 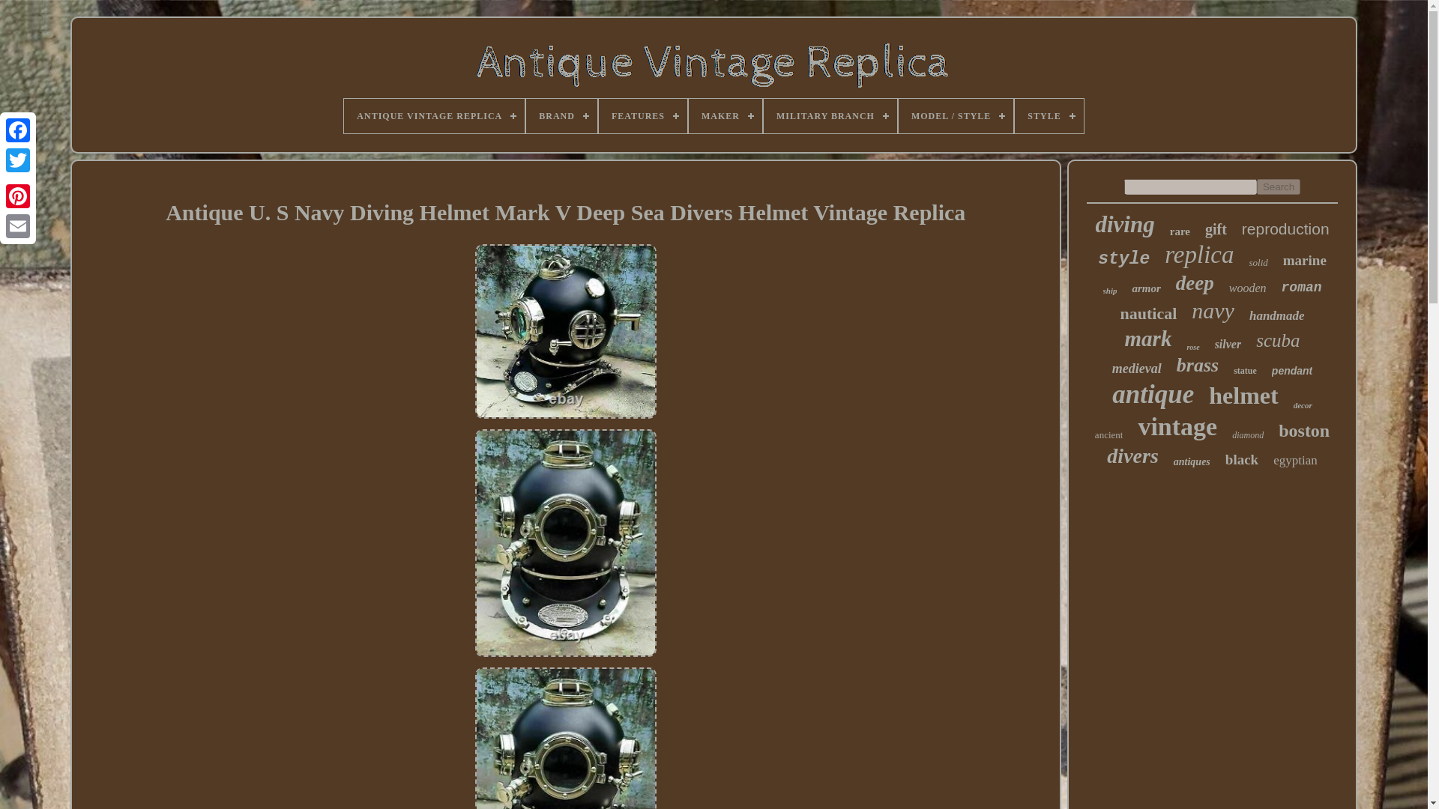 What do you see at coordinates (1279, 187) in the screenshot?
I see `Search` at bounding box center [1279, 187].